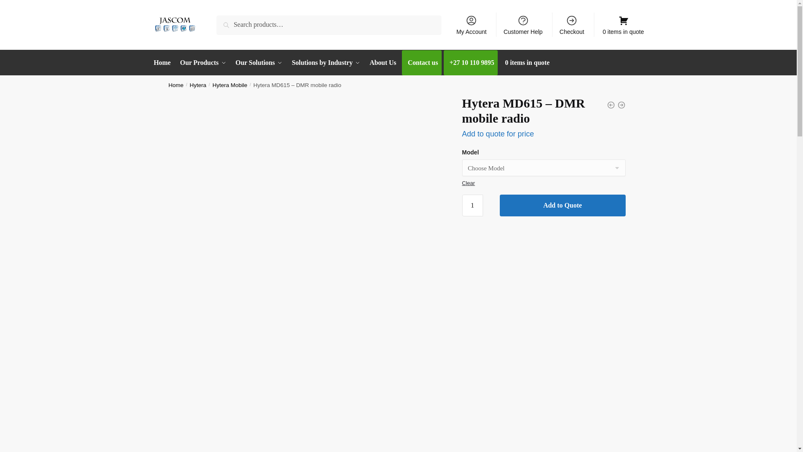  What do you see at coordinates (523, 24) in the screenshot?
I see `Customer Help` at bounding box center [523, 24].